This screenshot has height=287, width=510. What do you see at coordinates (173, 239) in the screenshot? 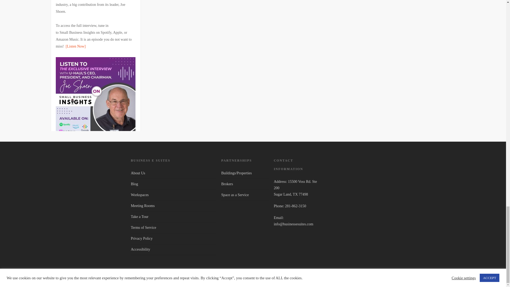
I see `Privacy Policy` at bounding box center [173, 239].